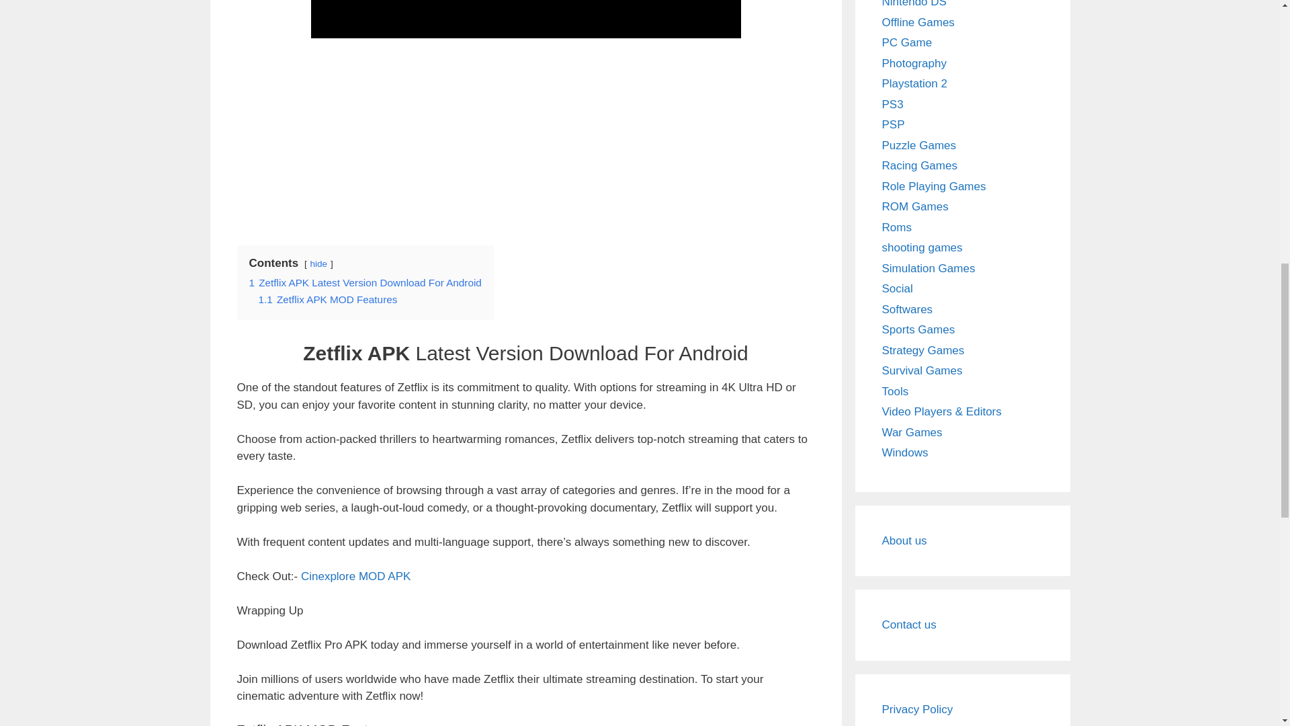  What do you see at coordinates (365, 282) in the screenshot?
I see `1 Zetflix APK Latest Version Download For Android` at bounding box center [365, 282].